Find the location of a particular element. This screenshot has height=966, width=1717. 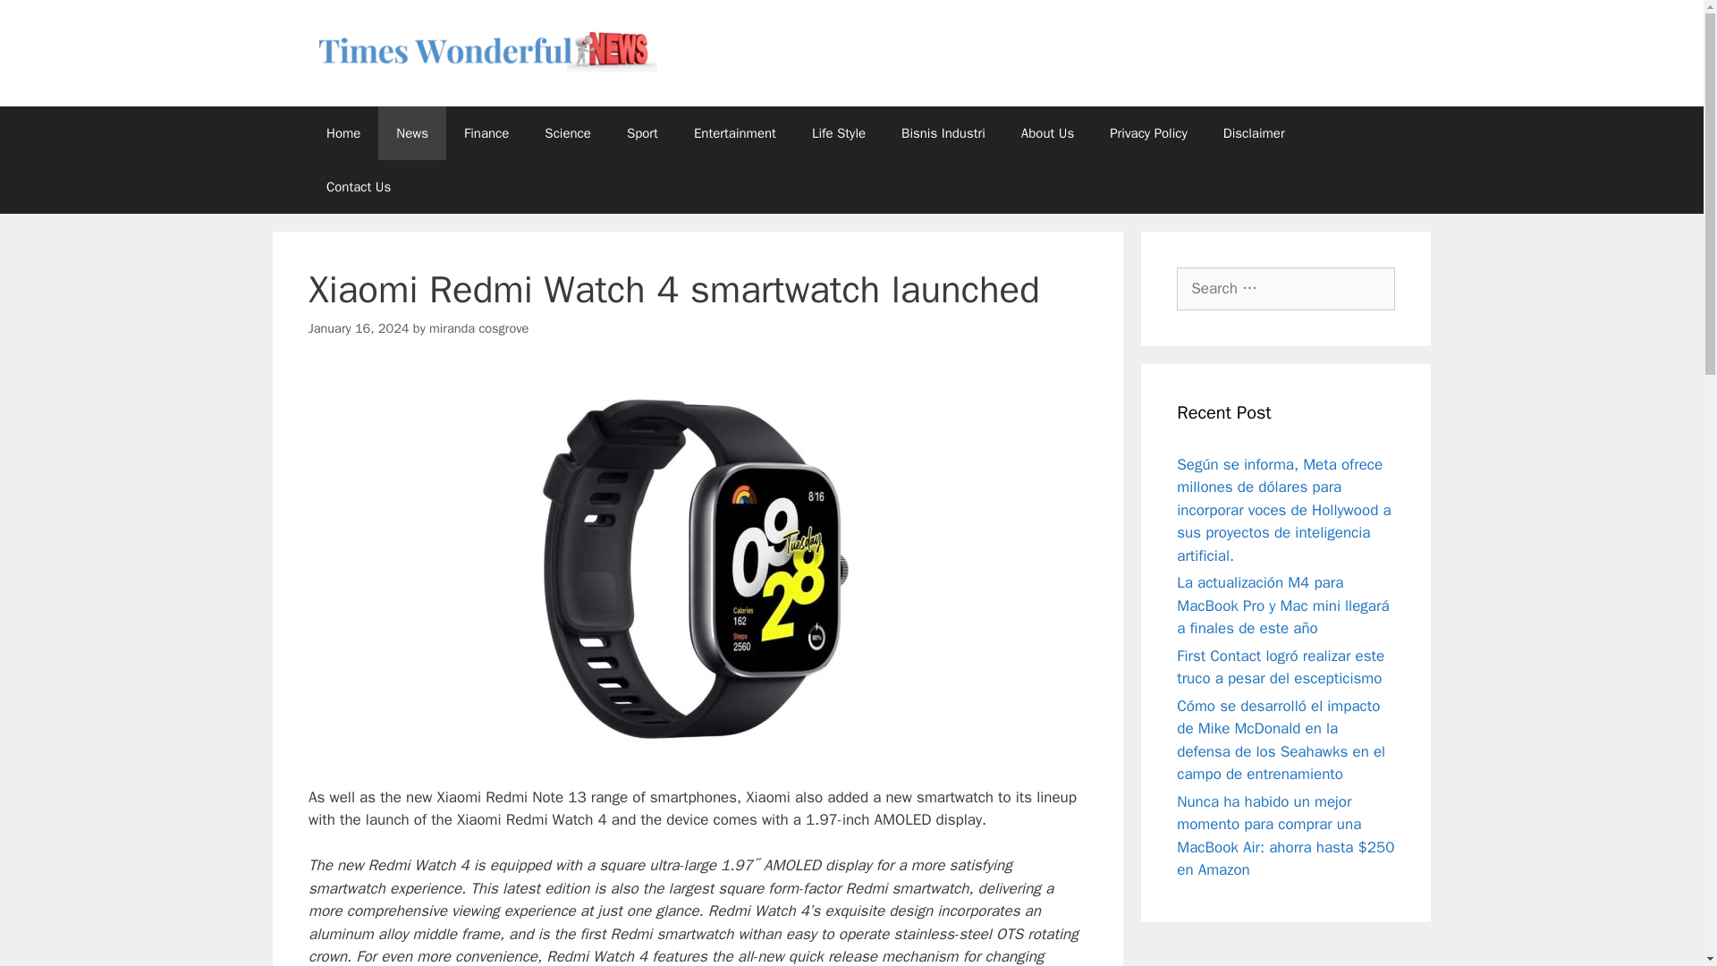

Disclaimer is located at coordinates (1254, 132).